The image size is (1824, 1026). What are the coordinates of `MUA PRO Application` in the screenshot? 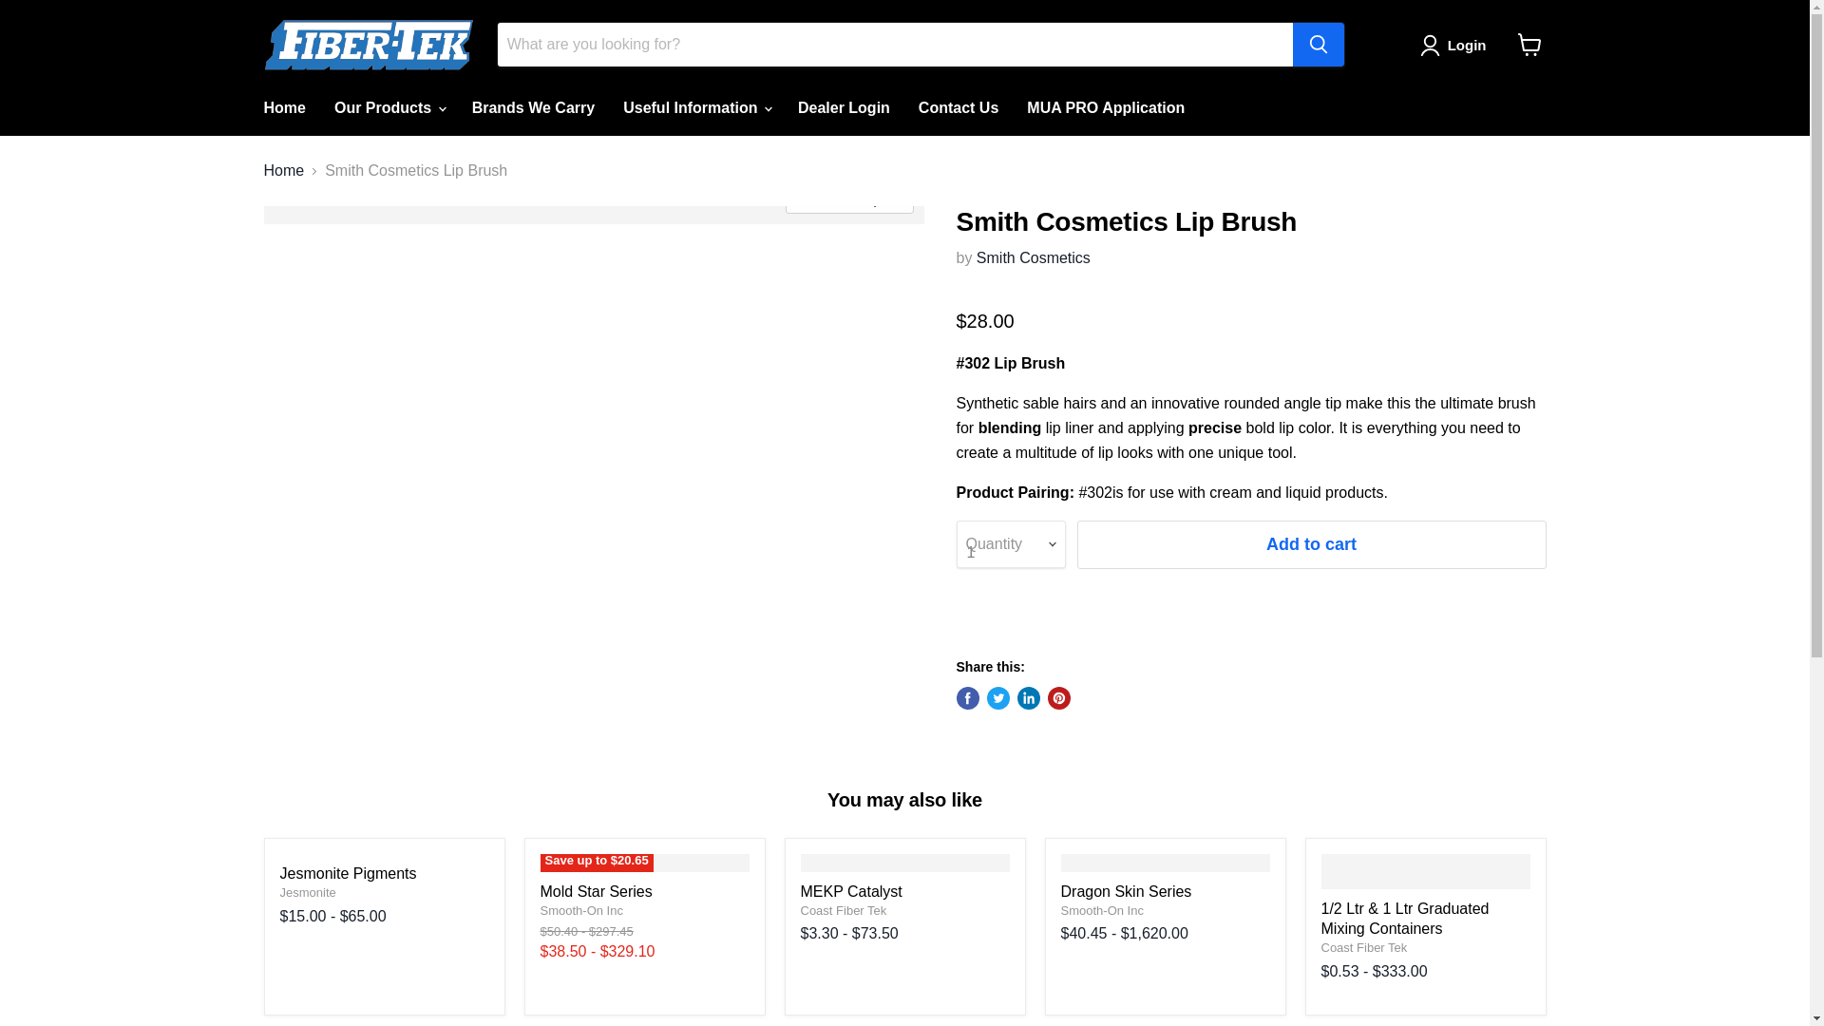 It's located at (1105, 108).